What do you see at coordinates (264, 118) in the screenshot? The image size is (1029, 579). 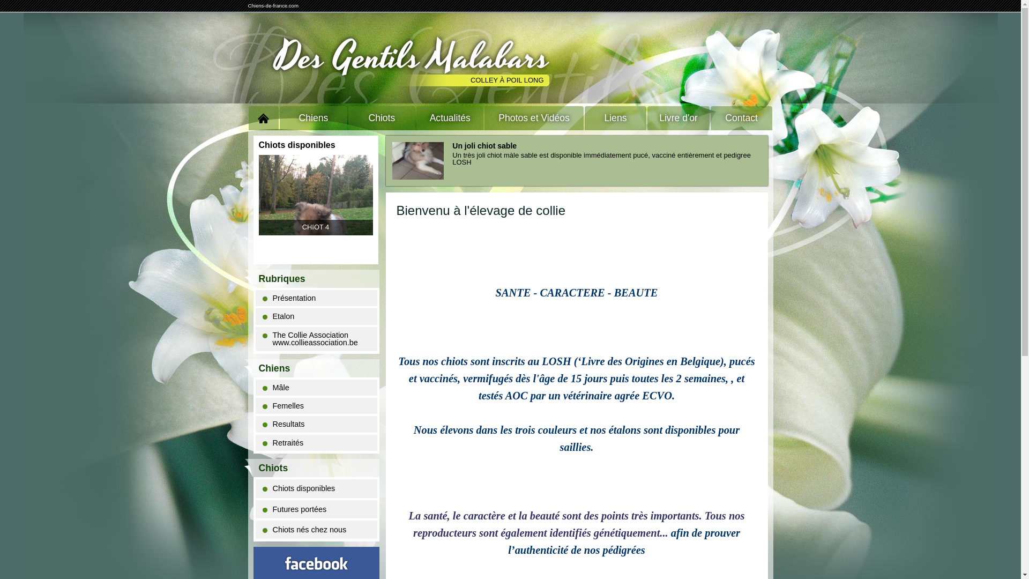 I see `Accueil` at bounding box center [264, 118].